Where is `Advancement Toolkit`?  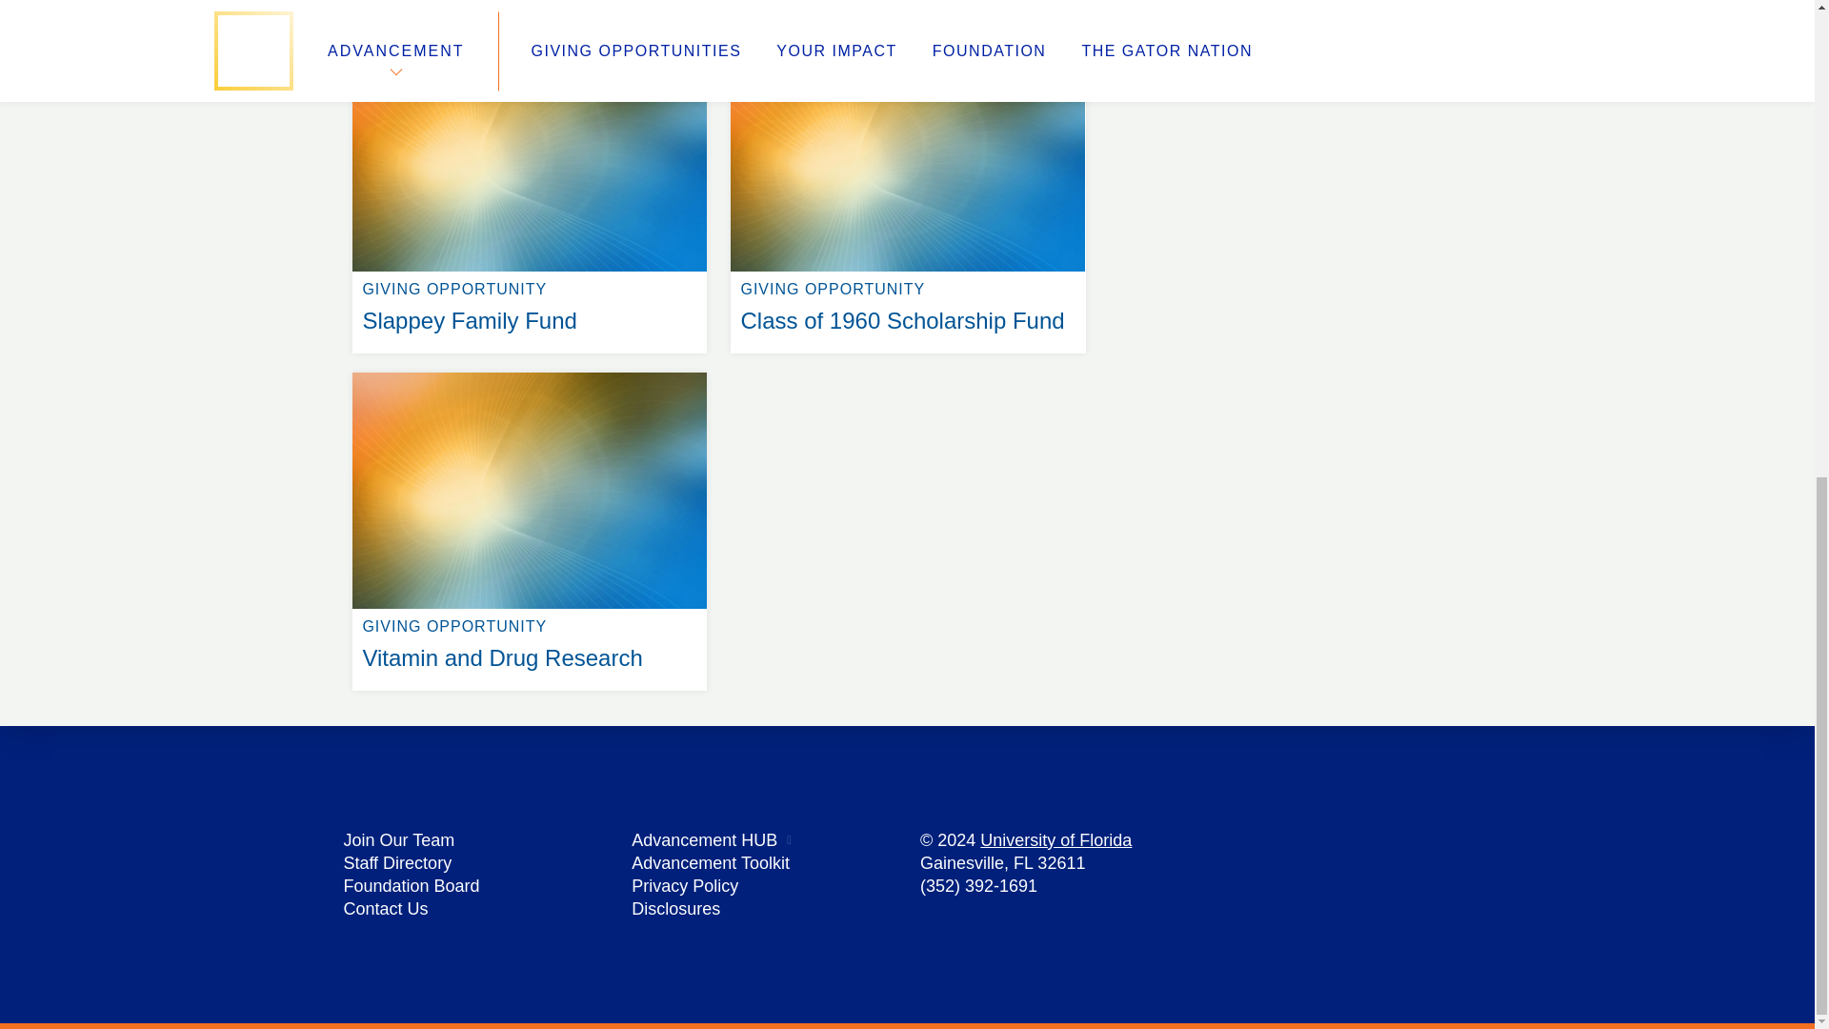 Advancement Toolkit is located at coordinates (684, 886).